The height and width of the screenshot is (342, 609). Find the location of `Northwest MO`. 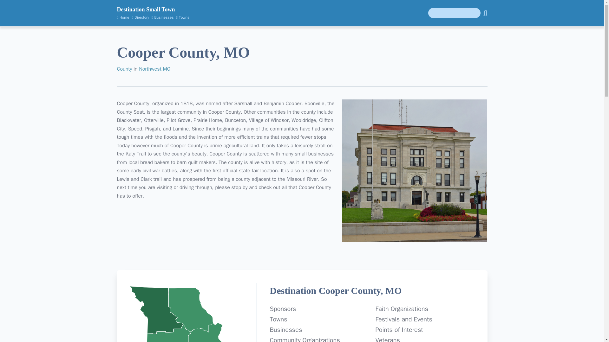

Northwest MO is located at coordinates (154, 69).